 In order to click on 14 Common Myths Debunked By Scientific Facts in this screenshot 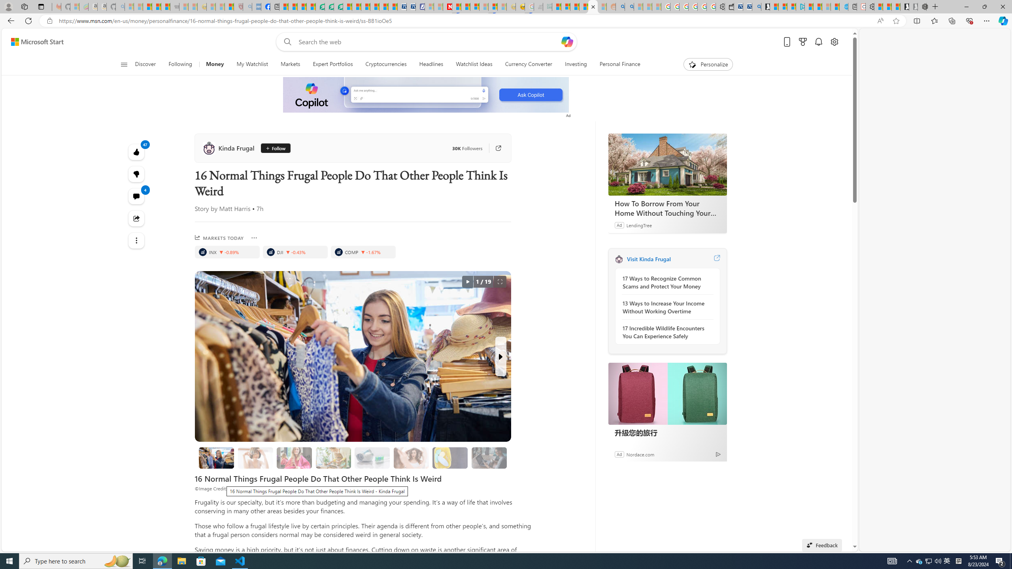, I will do `click(466, 7)`.